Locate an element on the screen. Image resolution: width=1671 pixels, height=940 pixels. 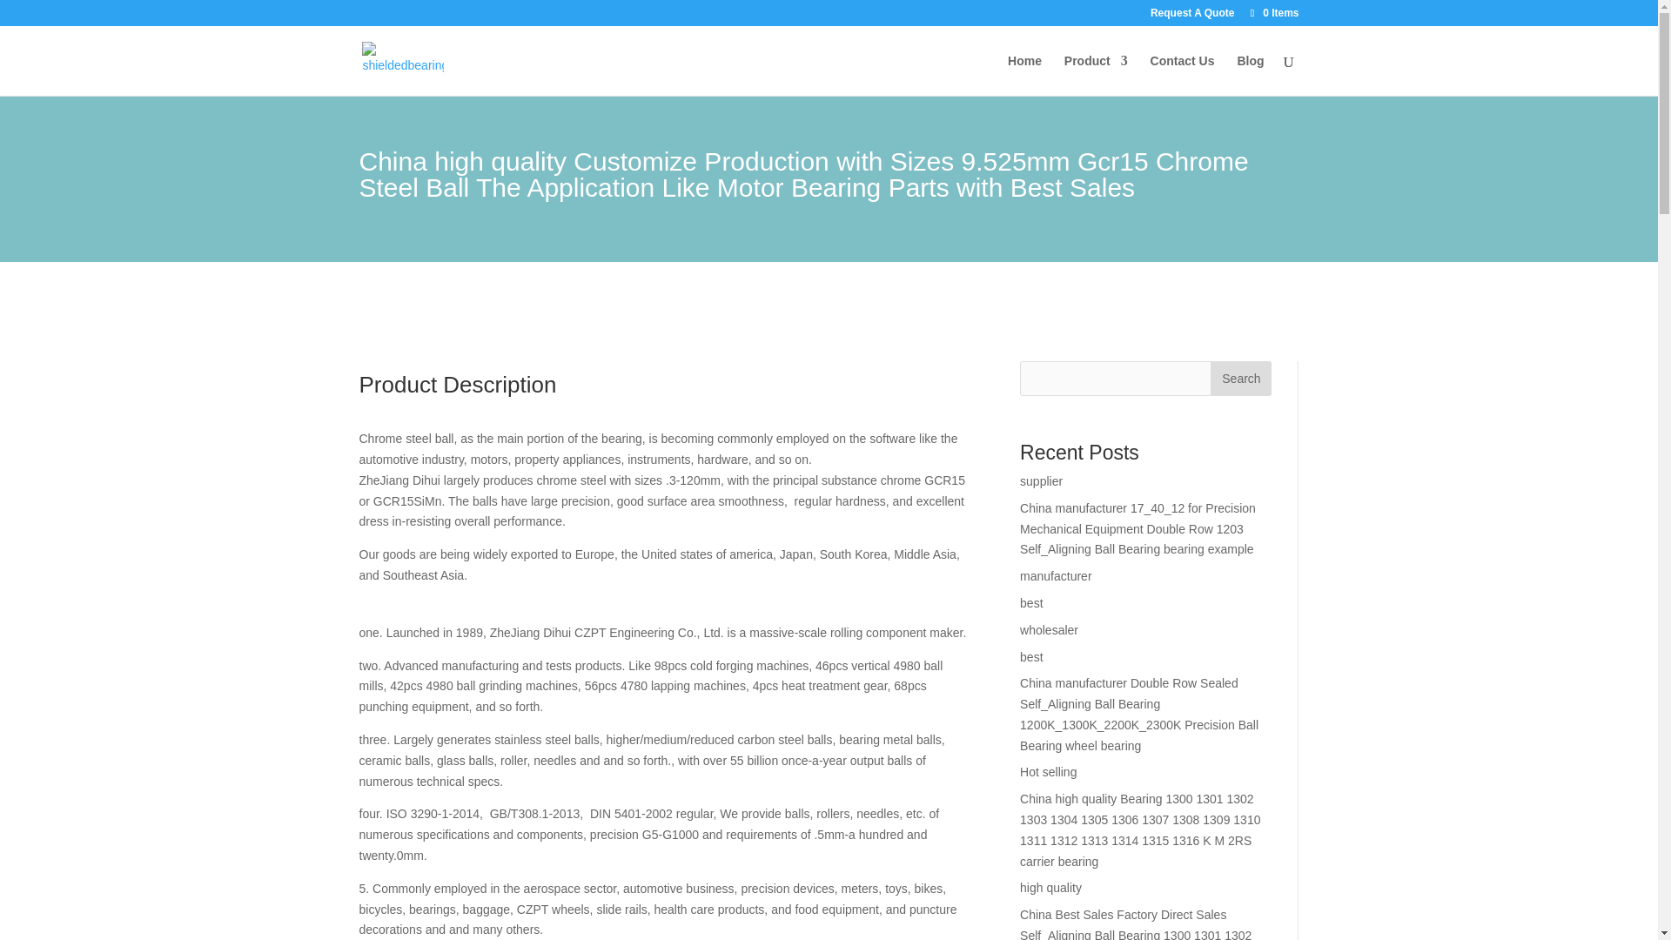
Product is located at coordinates (1097, 75).